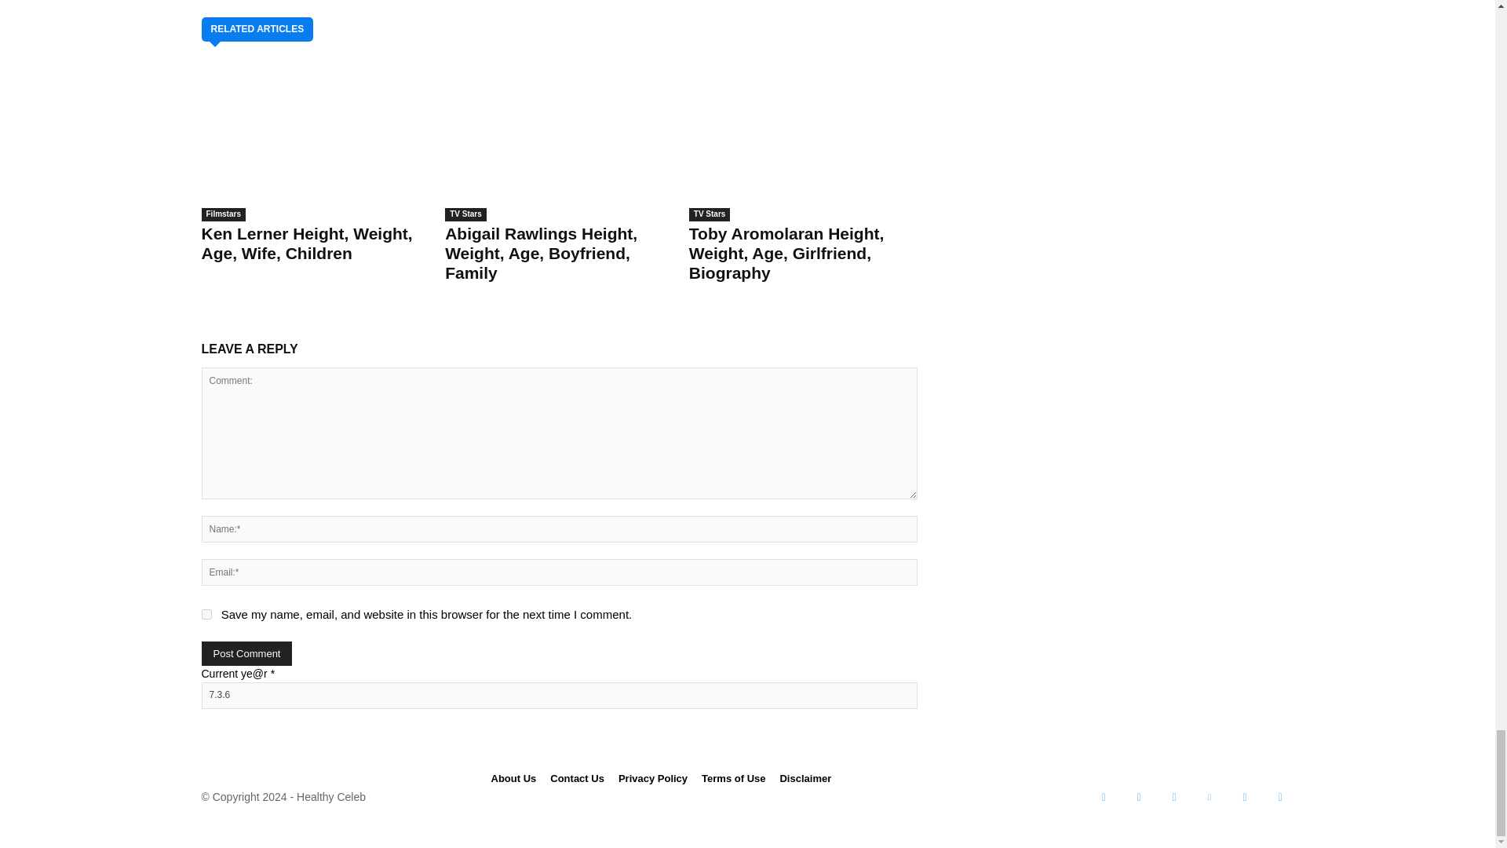  I want to click on yes, so click(206, 614).